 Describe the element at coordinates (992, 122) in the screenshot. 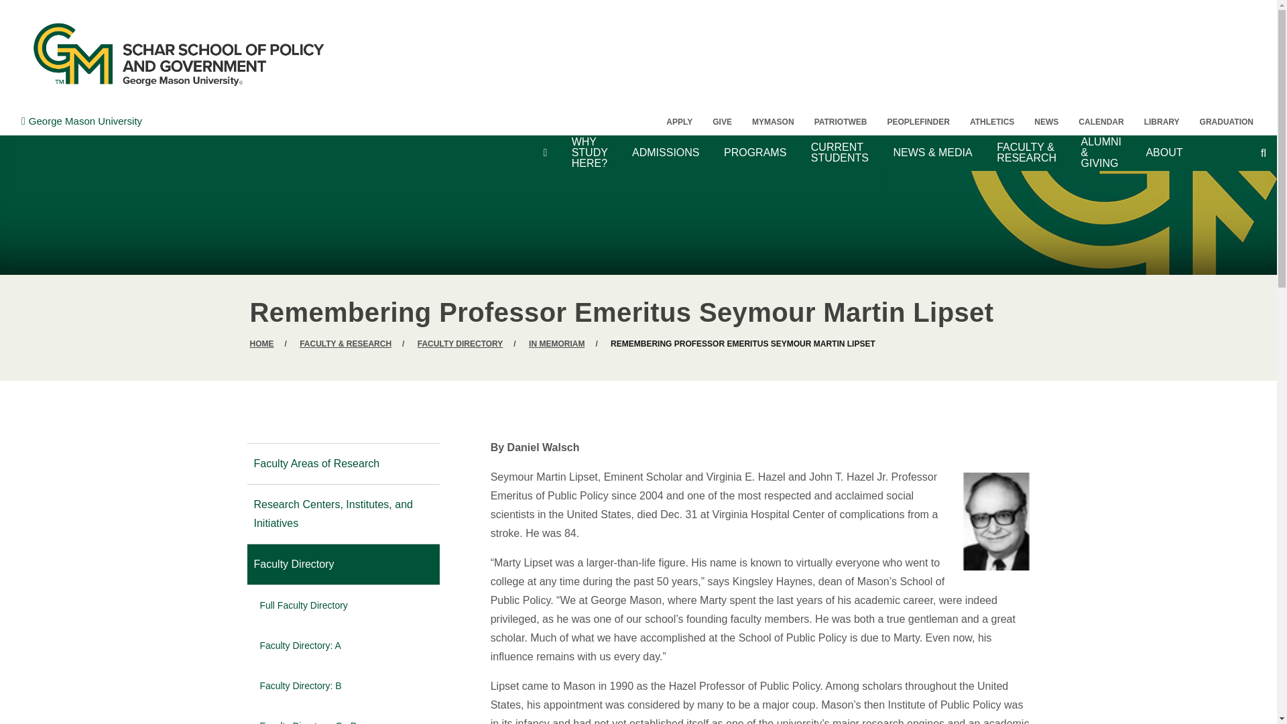

I see `ATHLETICS` at that location.